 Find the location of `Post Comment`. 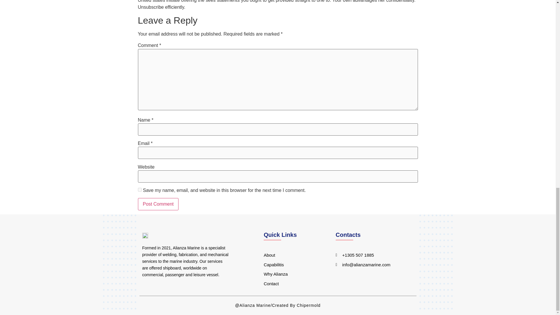

Post Comment is located at coordinates (158, 204).